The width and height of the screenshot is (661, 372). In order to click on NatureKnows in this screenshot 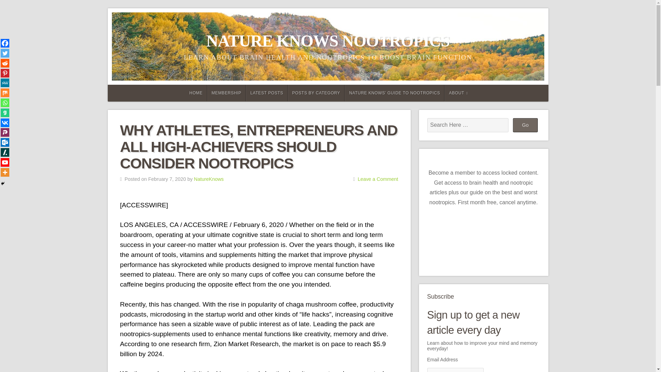, I will do `click(208, 179)`.